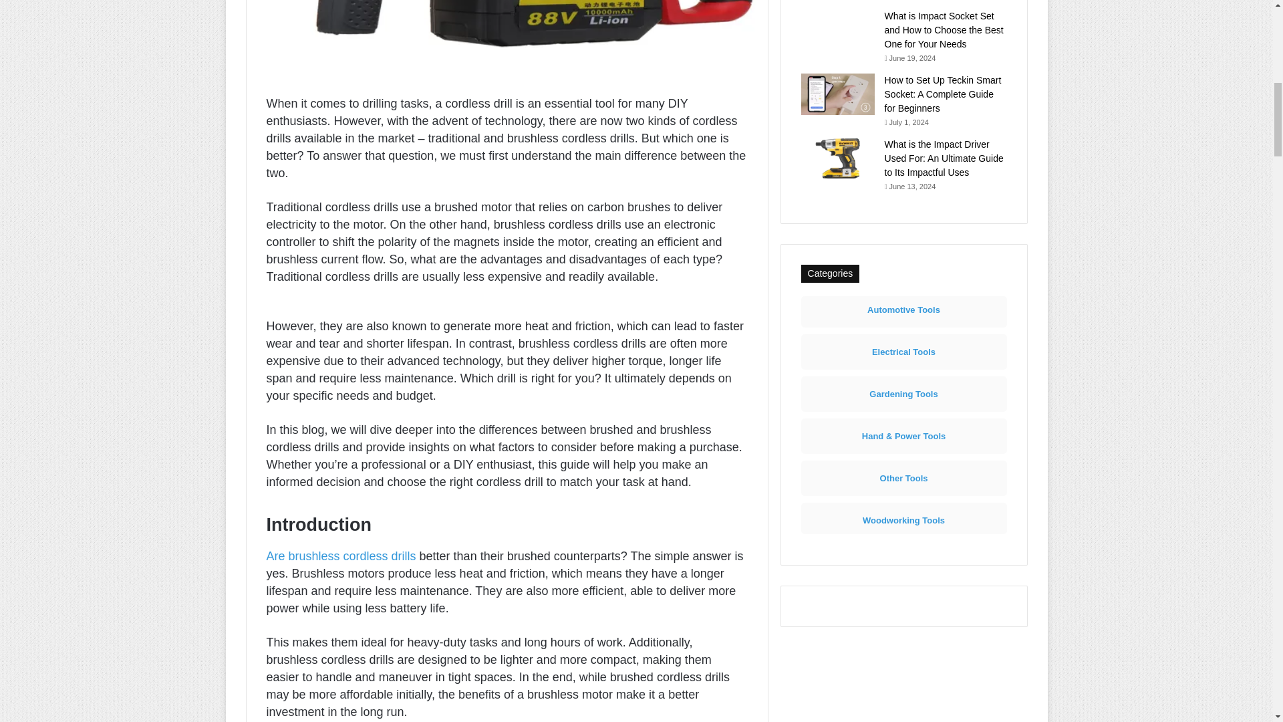  I want to click on Are brushless cordless drills, so click(341, 556).